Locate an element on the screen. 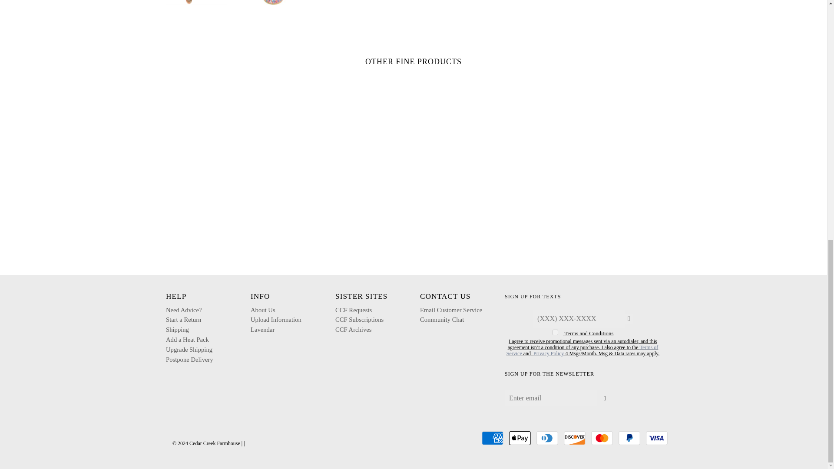 Image resolution: width=834 pixels, height=469 pixels. Echeveria Sugared Jelly, Cluster is located at coordinates (270, 2).